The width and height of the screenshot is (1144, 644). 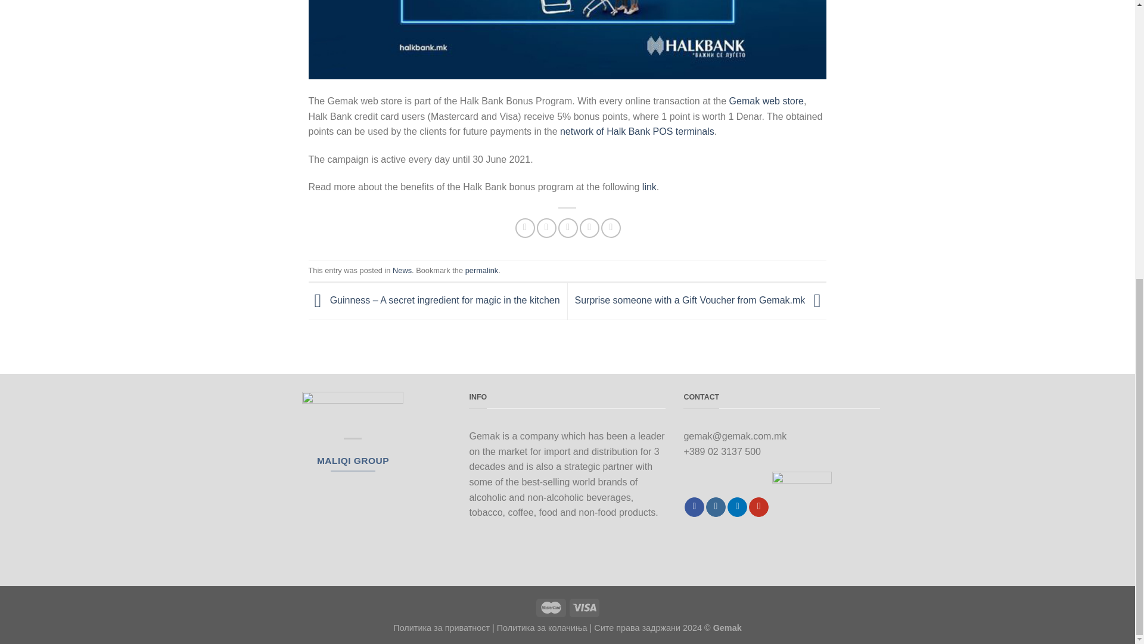 I want to click on Follow on LinkedIn, so click(x=737, y=507).